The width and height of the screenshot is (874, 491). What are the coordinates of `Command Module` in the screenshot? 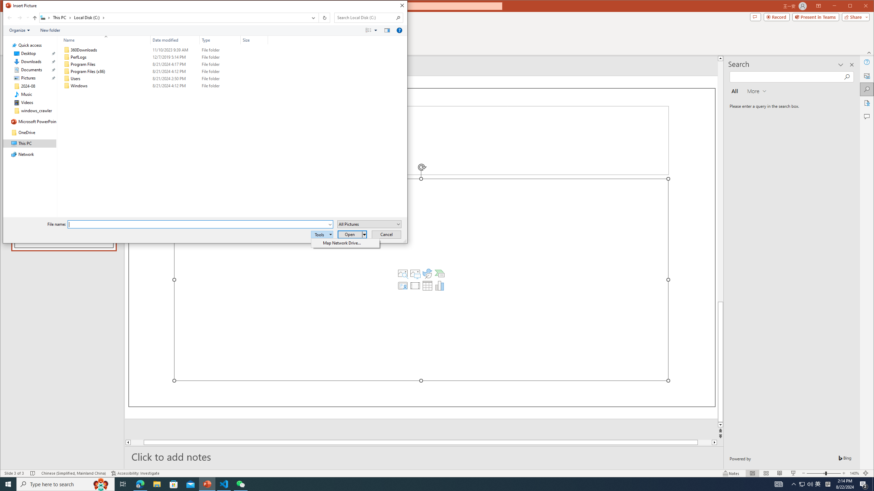 It's located at (205, 30).